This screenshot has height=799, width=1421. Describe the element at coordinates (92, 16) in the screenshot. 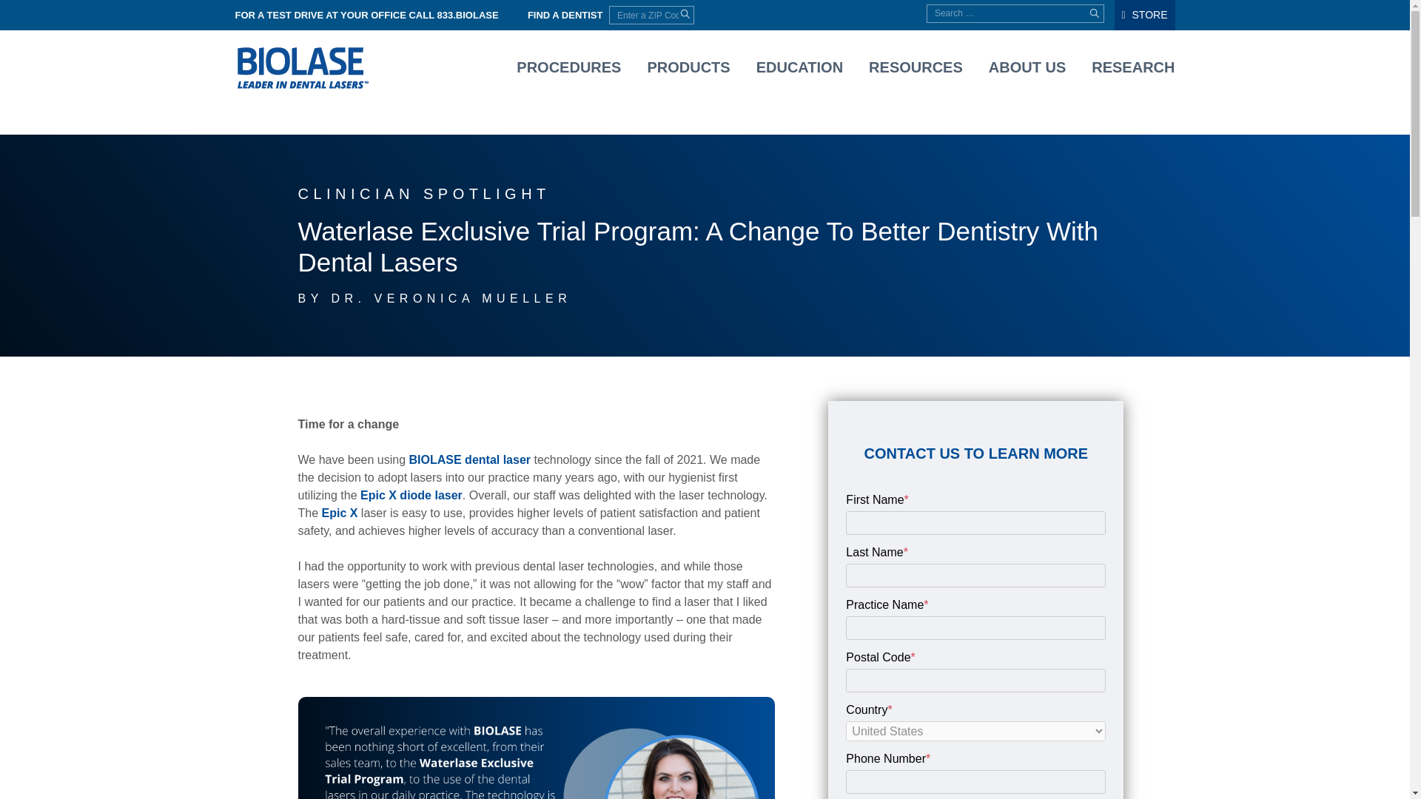

I see `Search` at that location.